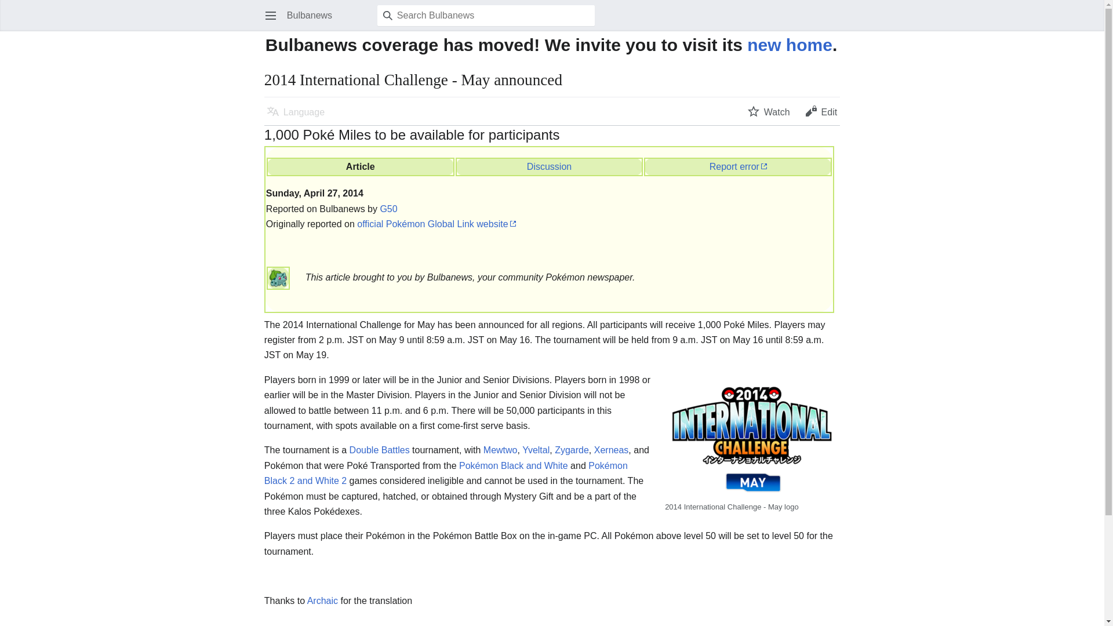 The width and height of the screenshot is (1113, 626). Describe the element at coordinates (500, 450) in the screenshot. I see `Mewtwo` at that location.